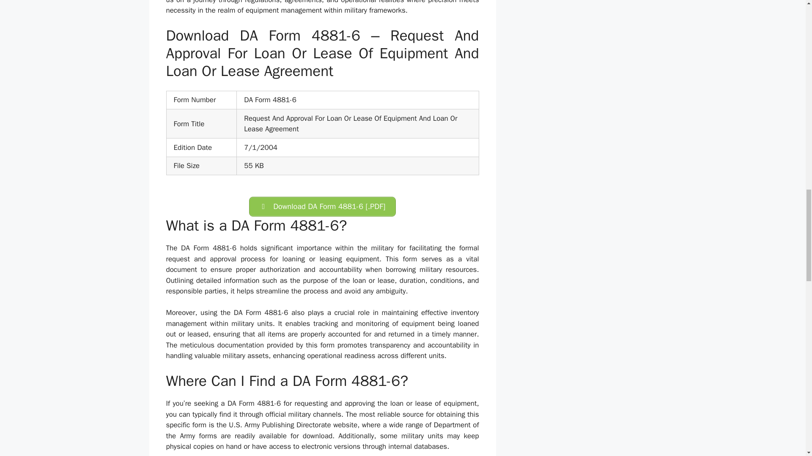 This screenshot has height=456, width=812. Describe the element at coordinates (322, 206) in the screenshot. I see `Download DA Form 4881-6` at that location.